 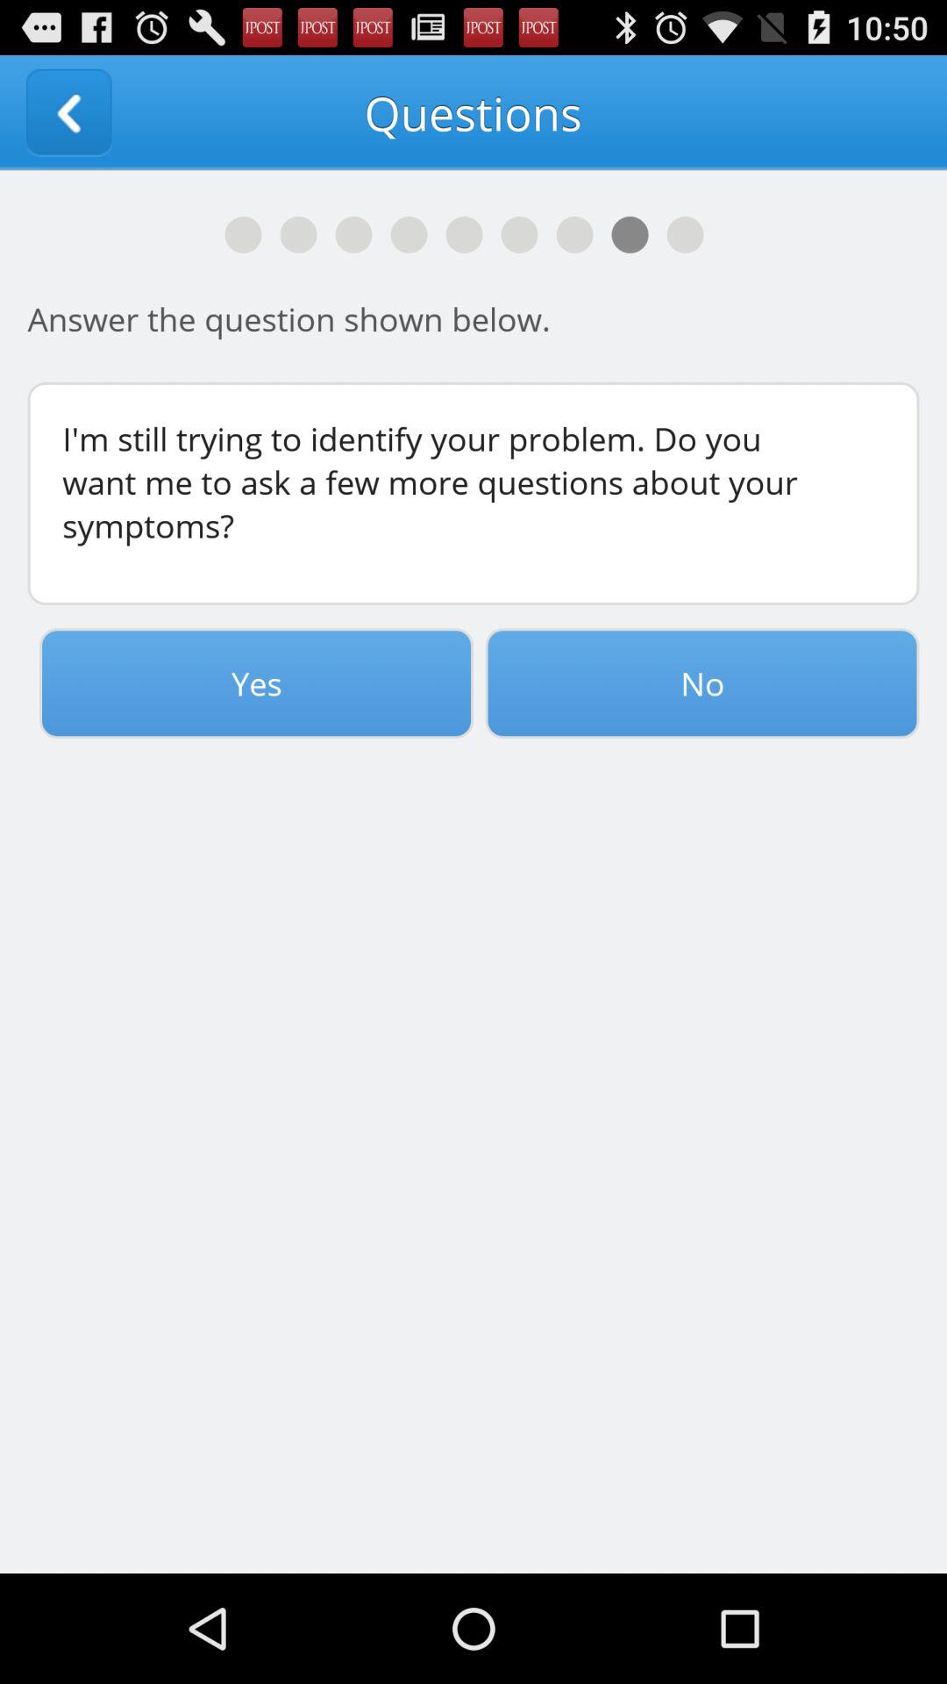 I want to click on scroll to yes button, so click(x=256, y=683).